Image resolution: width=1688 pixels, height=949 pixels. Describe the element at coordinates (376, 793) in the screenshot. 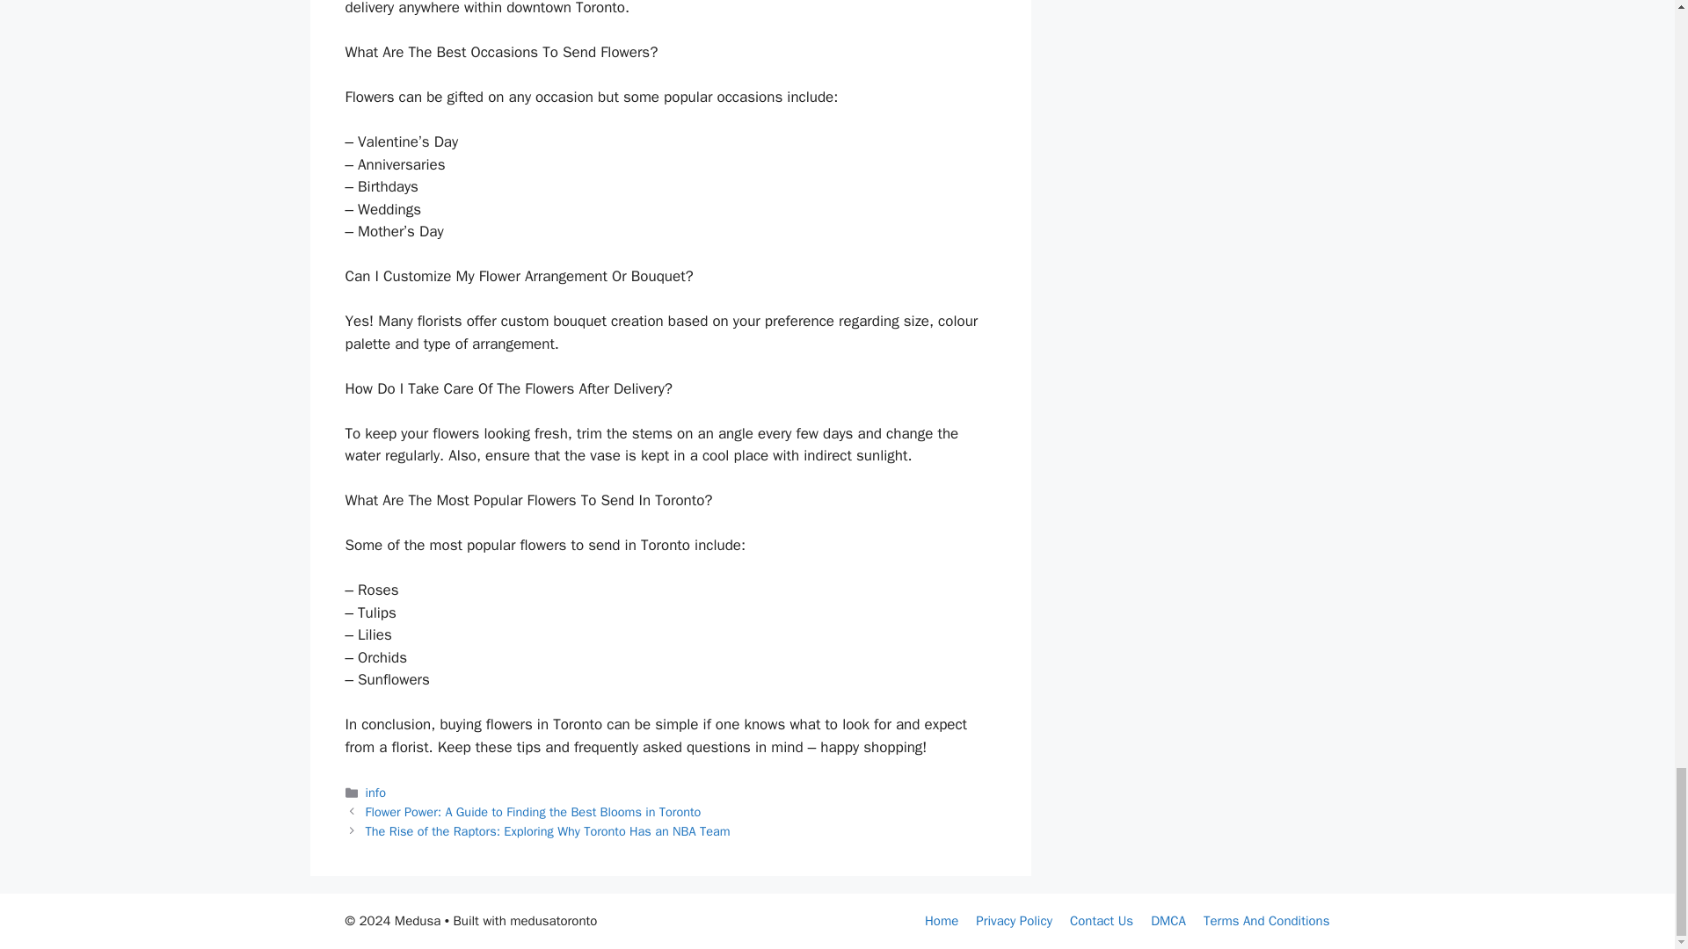

I see `info` at that location.